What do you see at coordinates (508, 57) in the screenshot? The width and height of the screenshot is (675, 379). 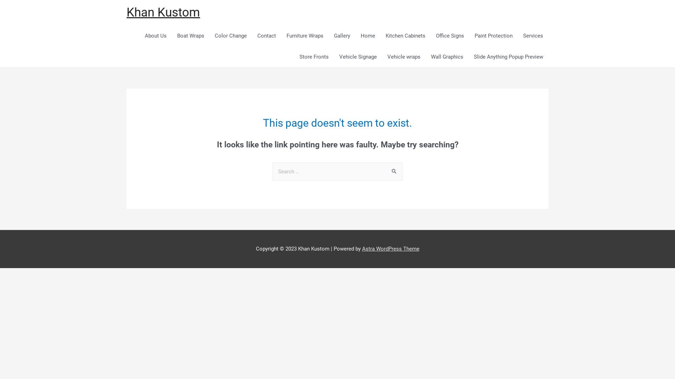 I see `Slide Anything Popup Preview` at bounding box center [508, 57].